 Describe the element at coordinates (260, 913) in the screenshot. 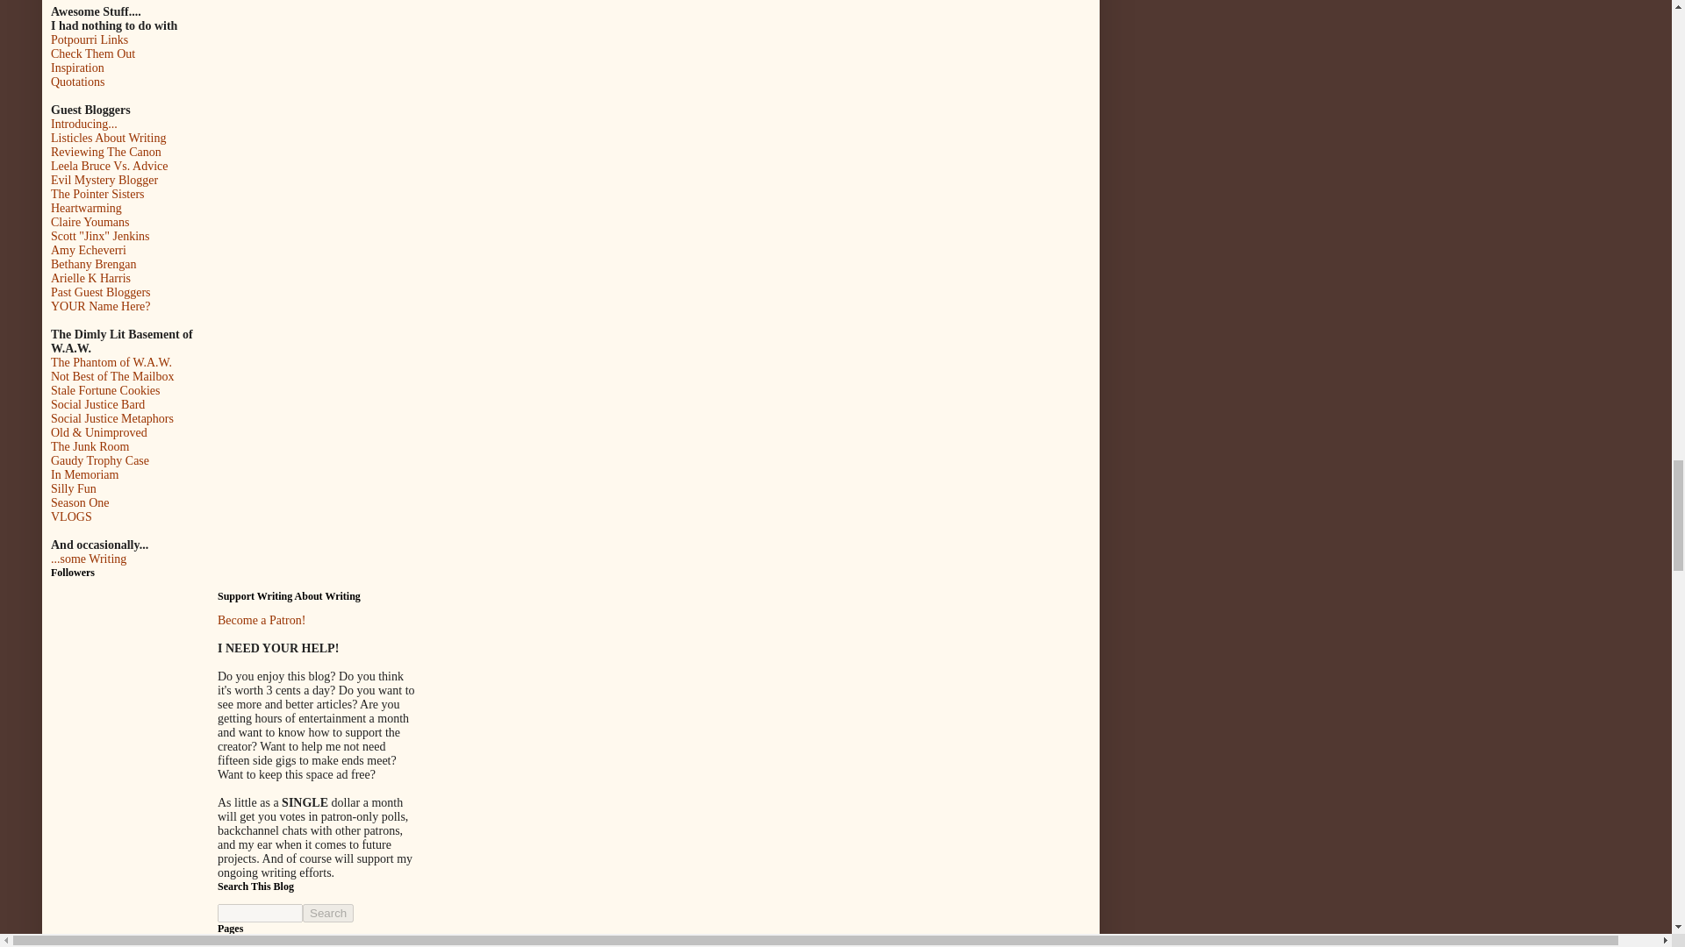

I see `search` at that location.